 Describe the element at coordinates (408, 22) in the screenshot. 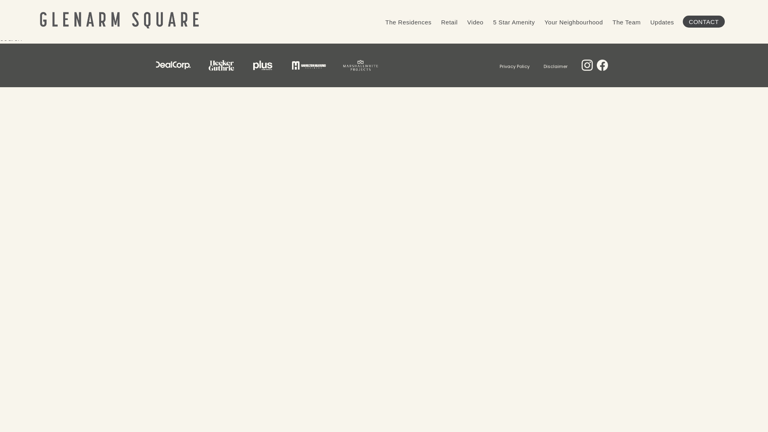

I see `The Residences` at that location.